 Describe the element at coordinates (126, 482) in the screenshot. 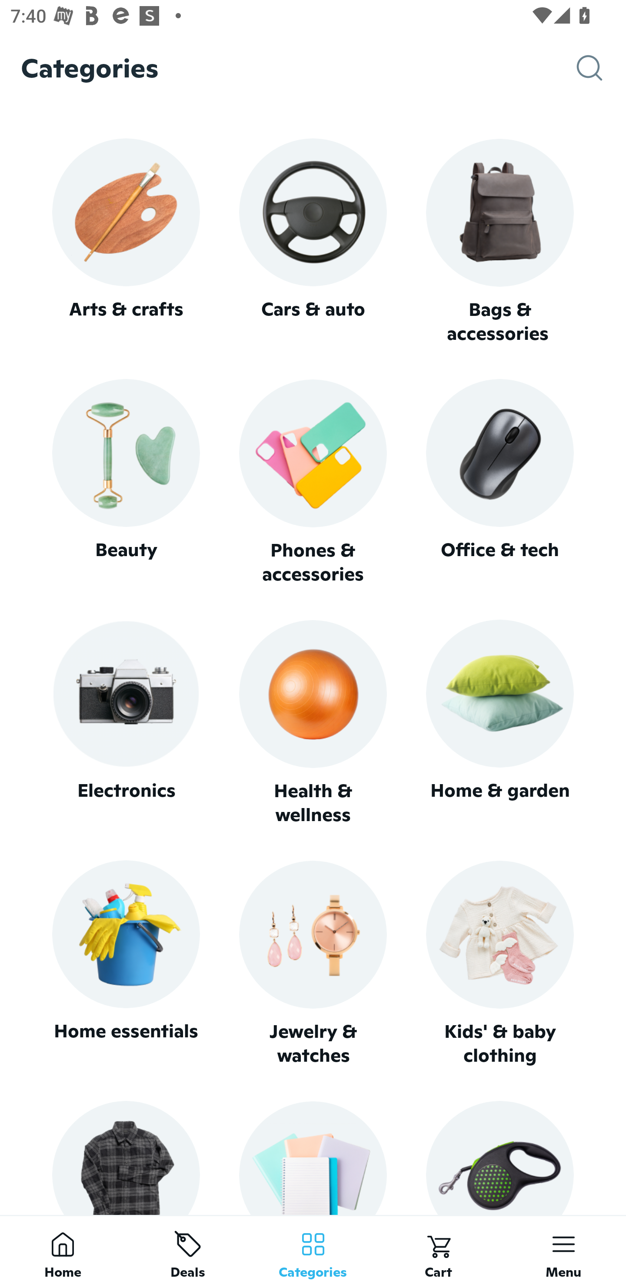

I see `Beauty` at that location.